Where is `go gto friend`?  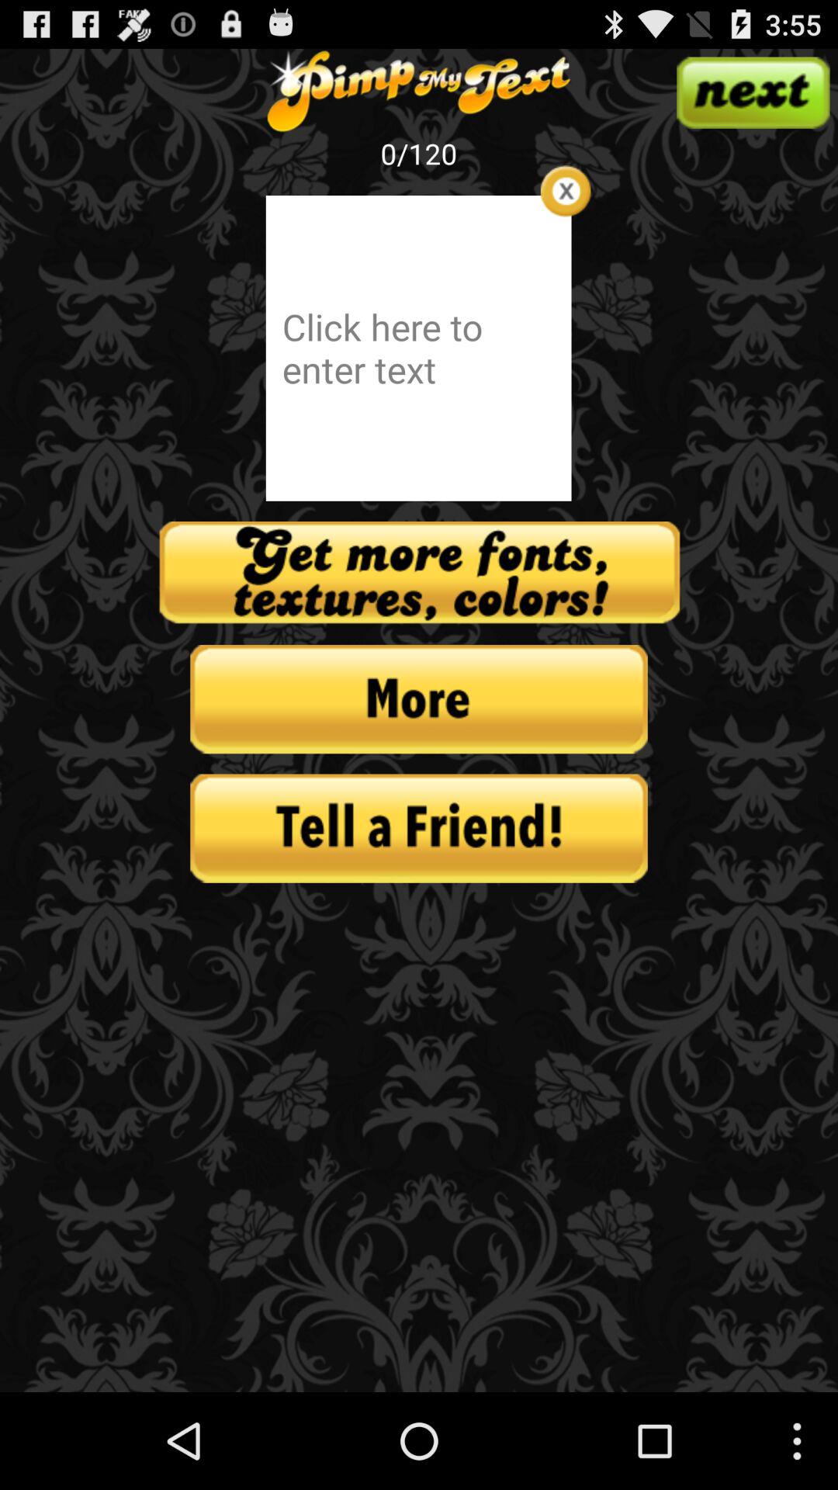
go gto friend is located at coordinates (419, 828).